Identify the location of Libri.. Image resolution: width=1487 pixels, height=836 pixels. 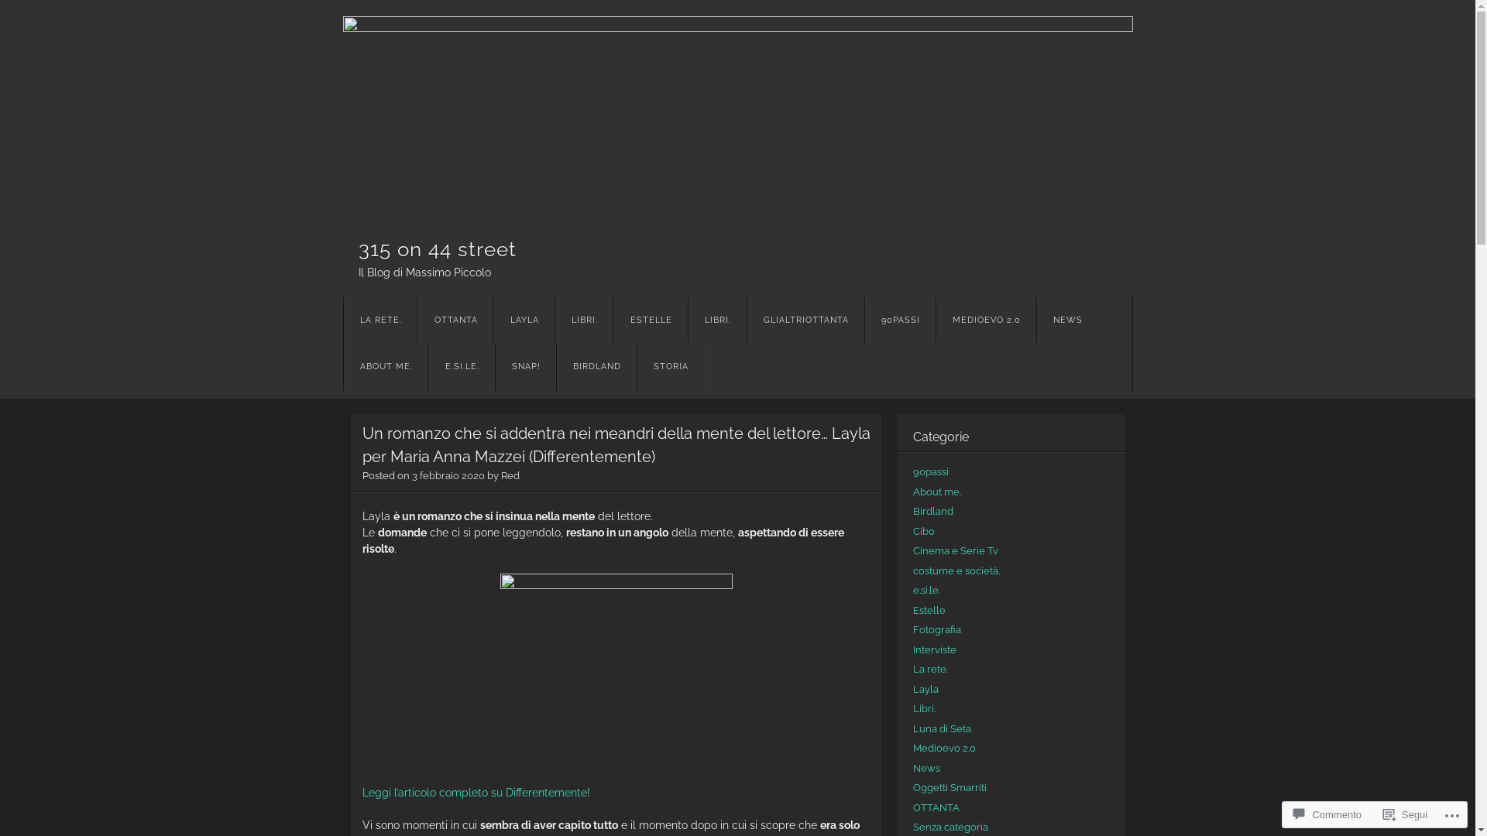
(923, 709).